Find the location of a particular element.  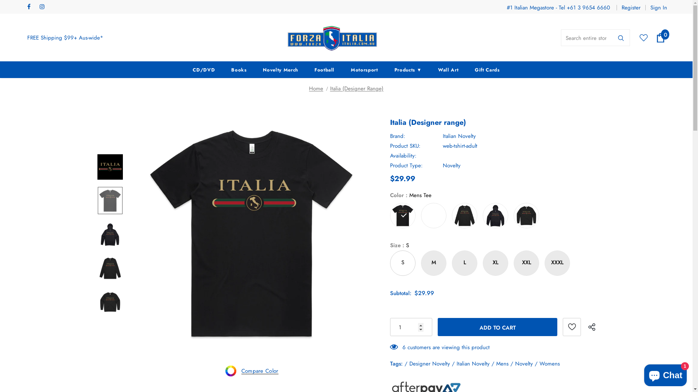

Sign In is located at coordinates (656, 8).